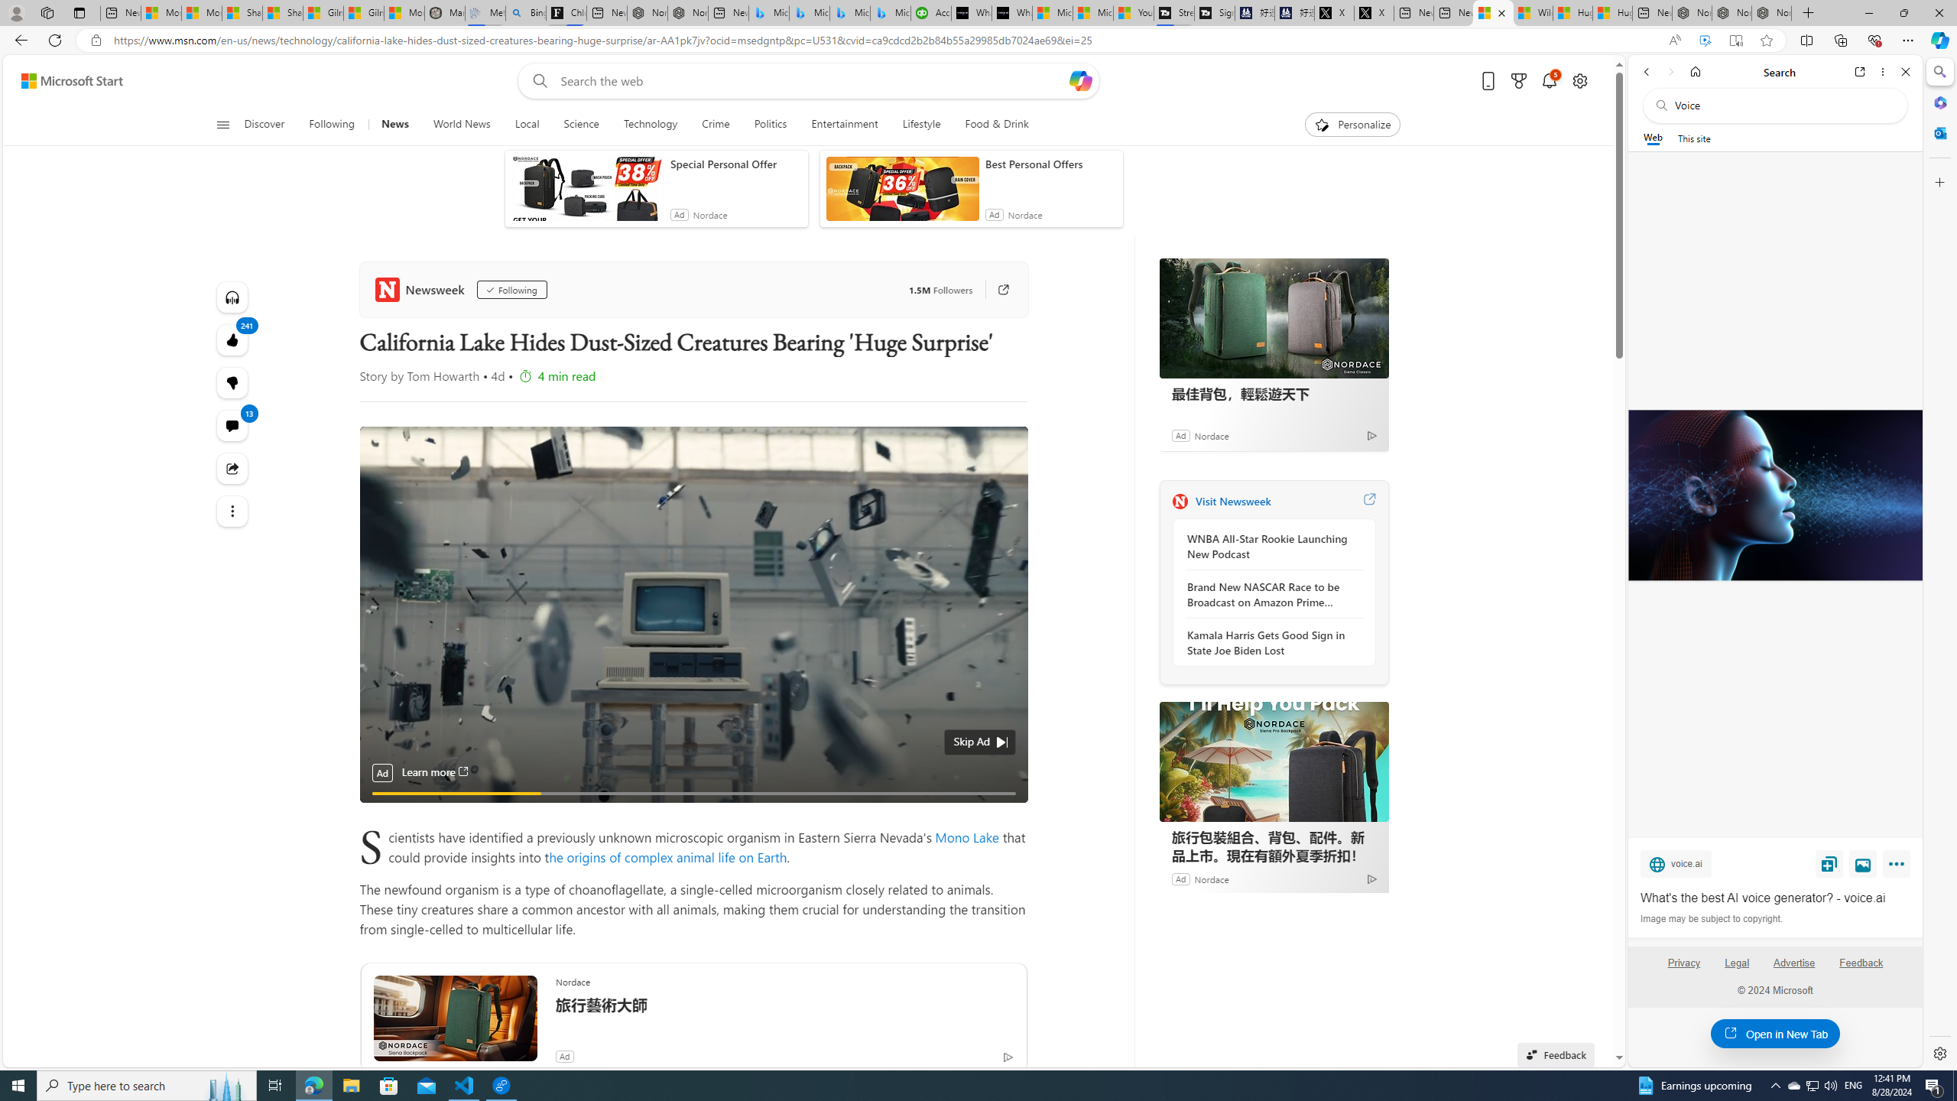 The image size is (1957, 1101). I want to click on Web scope, so click(1654, 138).